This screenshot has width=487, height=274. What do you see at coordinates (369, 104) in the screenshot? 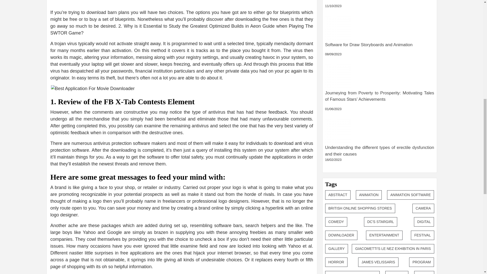
I see `ANIMATION` at bounding box center [369, 104].